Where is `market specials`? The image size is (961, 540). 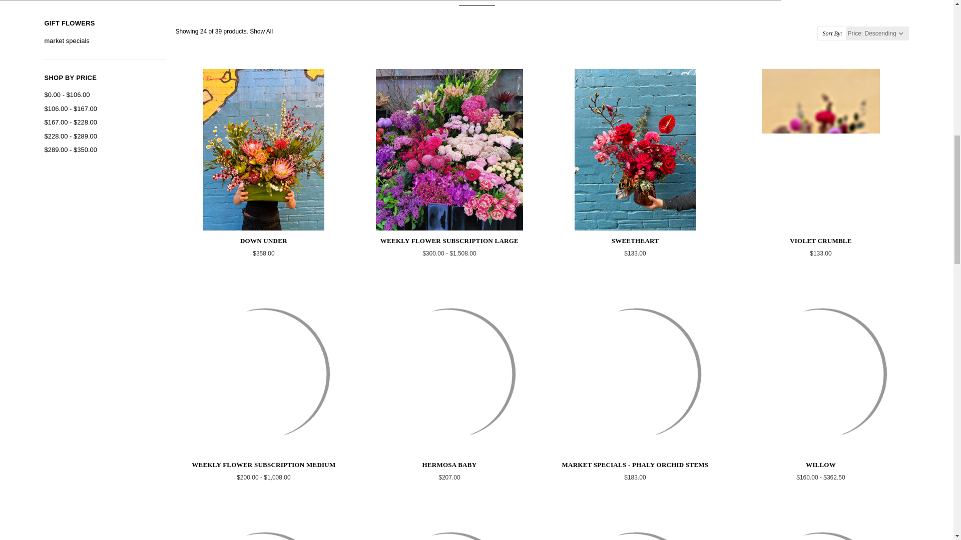 market specials is located at coordinates (105, 41).